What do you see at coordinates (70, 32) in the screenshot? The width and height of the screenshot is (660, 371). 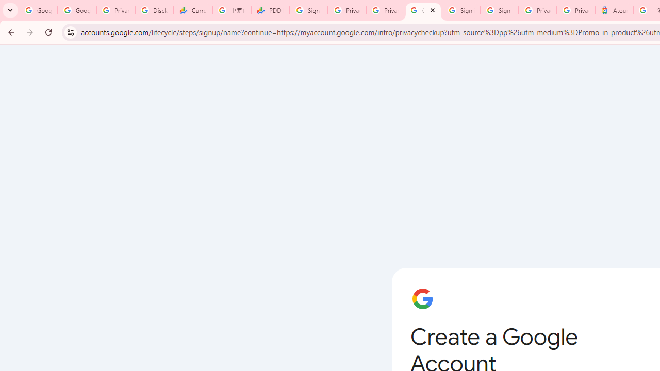 I see `View site information` at bounding box center [70, 32].